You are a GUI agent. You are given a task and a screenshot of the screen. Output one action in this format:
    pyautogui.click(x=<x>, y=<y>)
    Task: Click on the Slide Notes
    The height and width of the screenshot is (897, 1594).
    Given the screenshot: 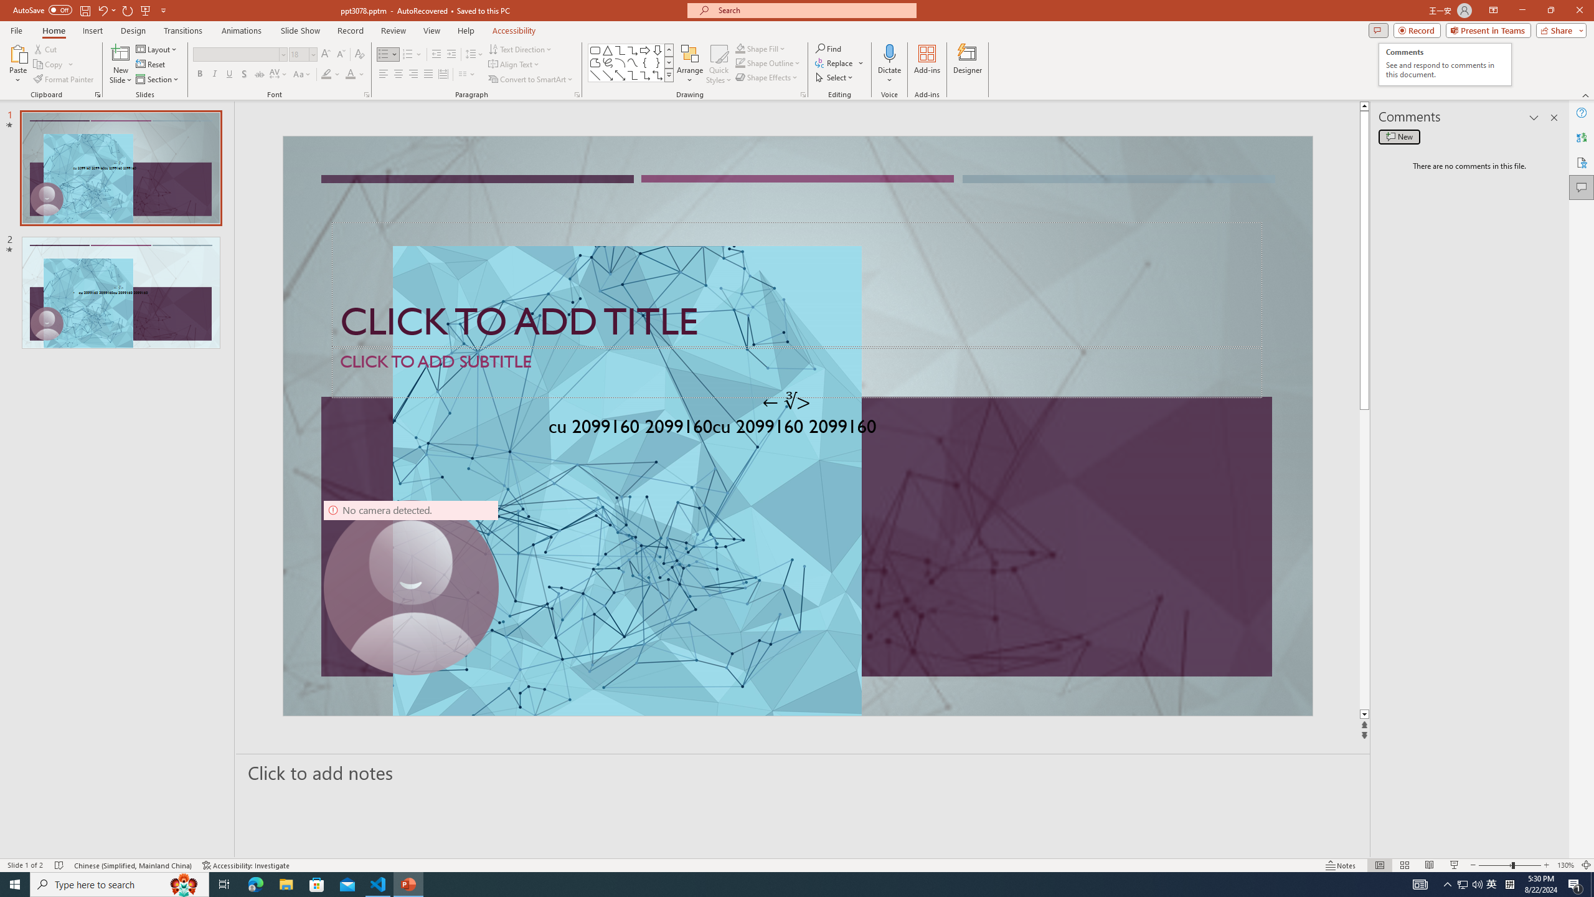 What is the action you would take?
    pyautogui.click(x=803, y=772)
    